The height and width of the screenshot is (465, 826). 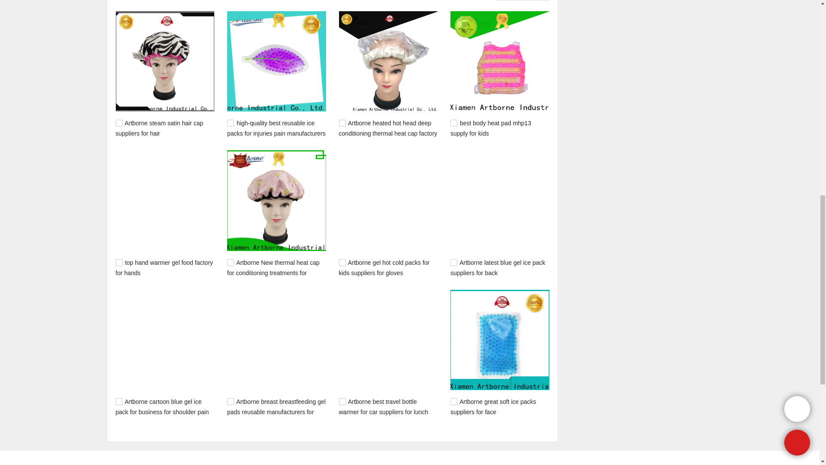 I want to click on 3863, so click(x=231, y=123).